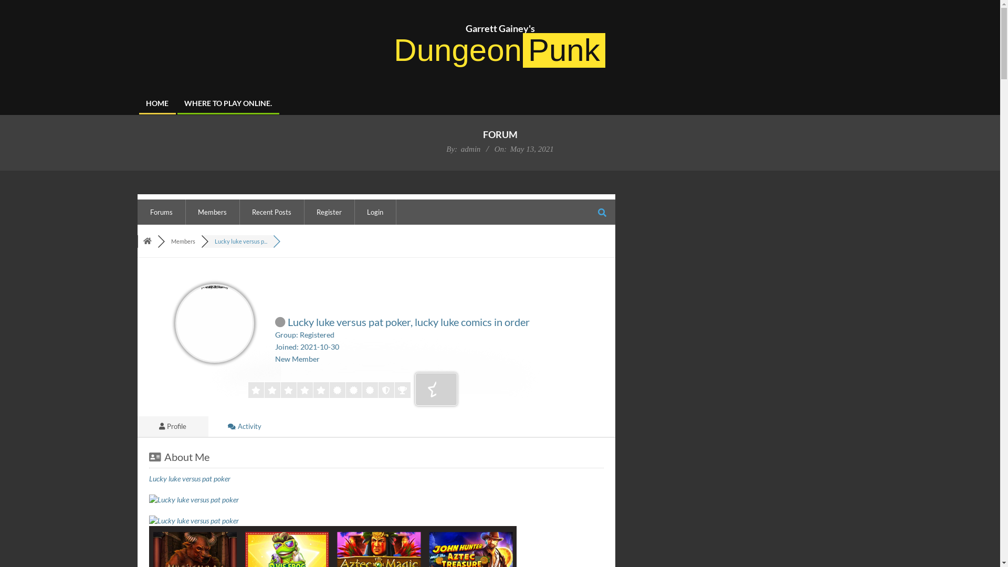 This screenshot has height=567, width=1008. Describe the element at coordinates (329, 212) in the screenshot. I see `Register` at that location.